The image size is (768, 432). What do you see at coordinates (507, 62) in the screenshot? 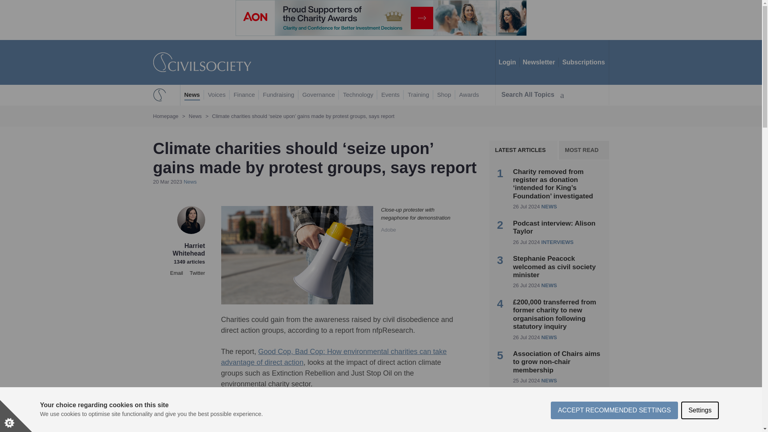
I see `Login` at bounding box center [507, 62].